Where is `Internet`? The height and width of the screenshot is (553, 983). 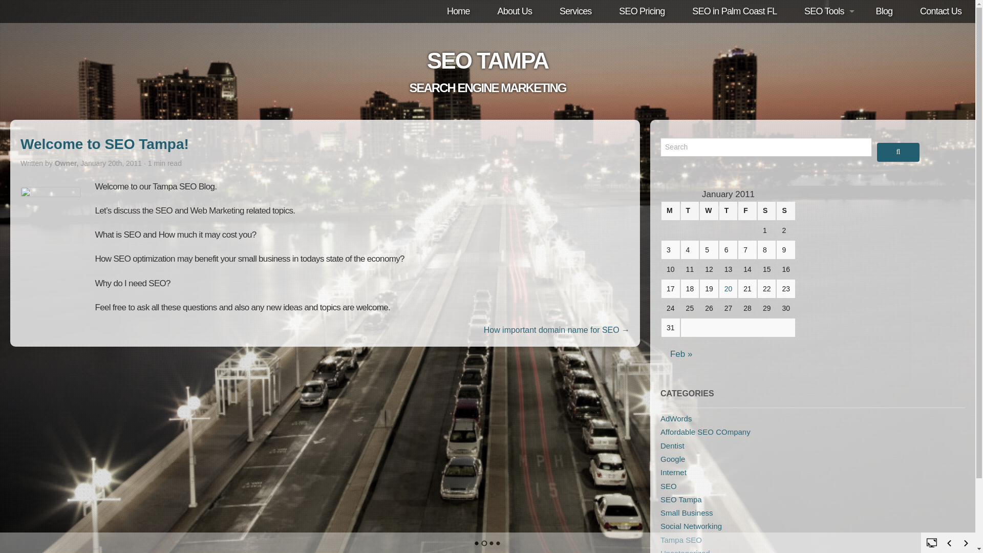 Internet is located at coordinates (673, 472).